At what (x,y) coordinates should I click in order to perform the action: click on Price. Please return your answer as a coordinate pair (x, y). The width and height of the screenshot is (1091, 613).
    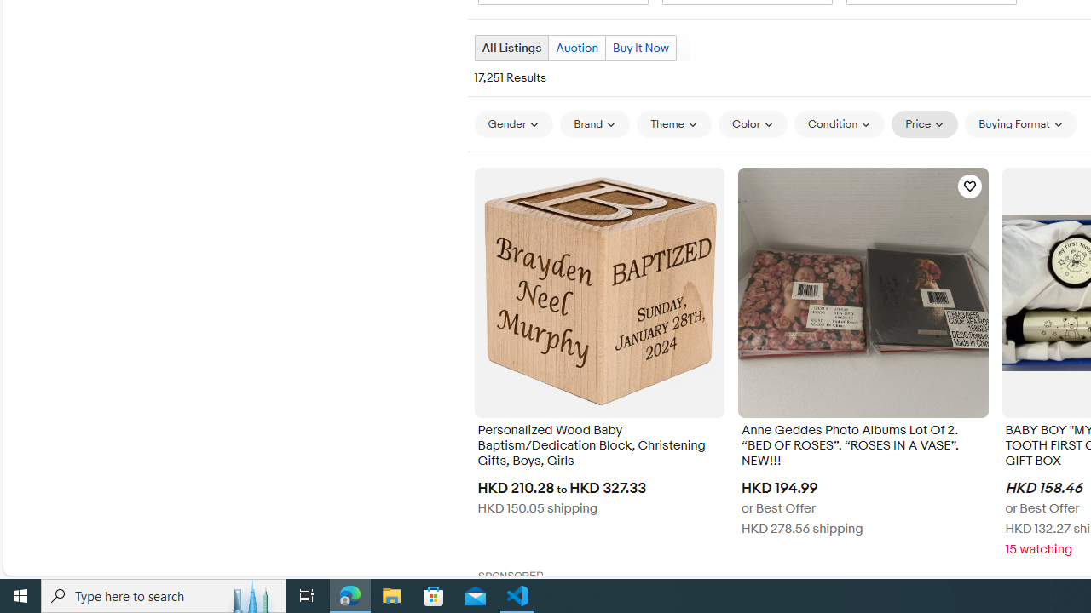
    Looking at the image, I should click on (925, 123).